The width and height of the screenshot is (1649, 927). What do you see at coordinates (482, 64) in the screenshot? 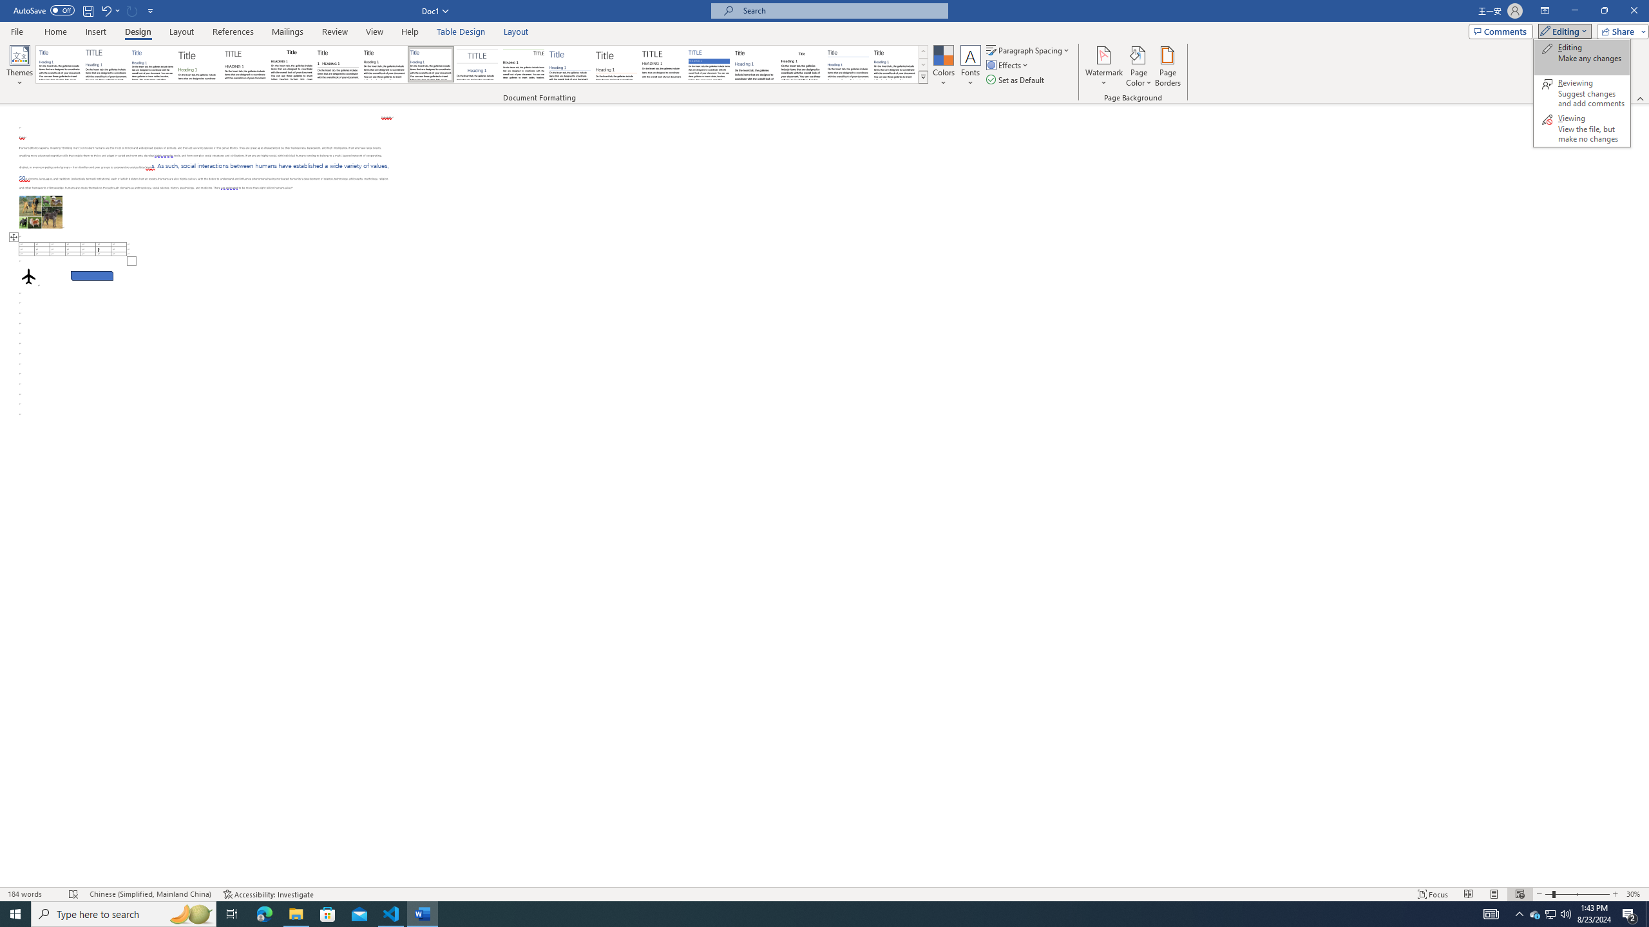
I see `AutomationID: QuickStylesSets` at bounding box center [482, 64].